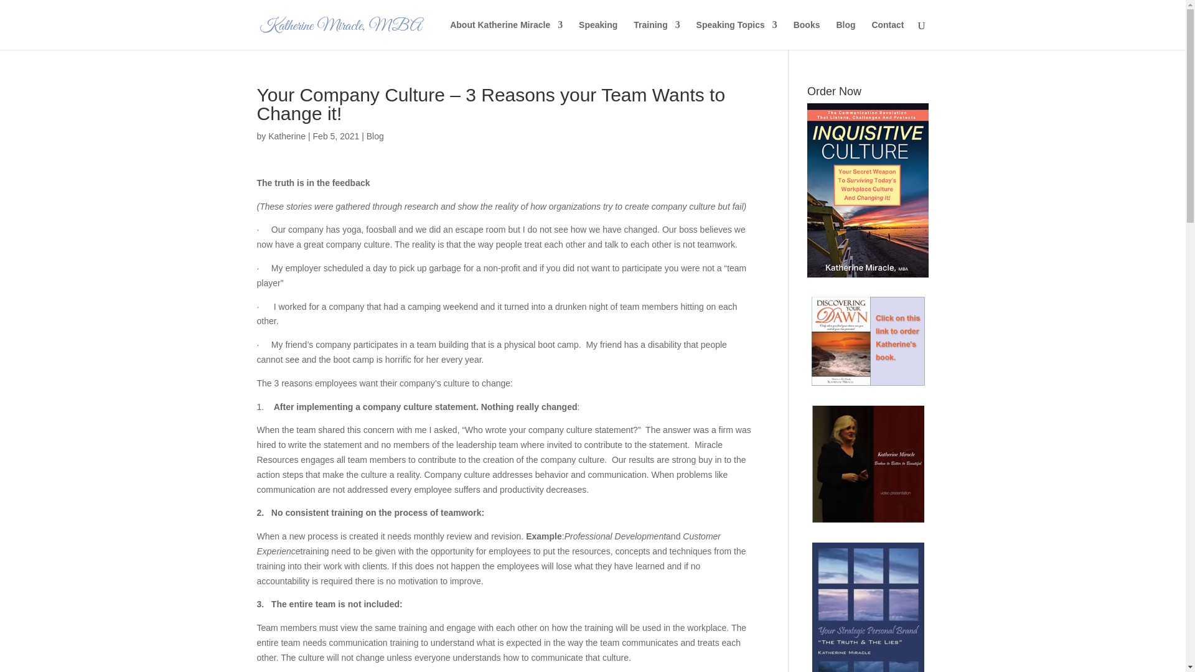 The image size is (1195, 672). Describe the element at coordinates (597, 35) in the screenshot. I see `Speaking` at that location.